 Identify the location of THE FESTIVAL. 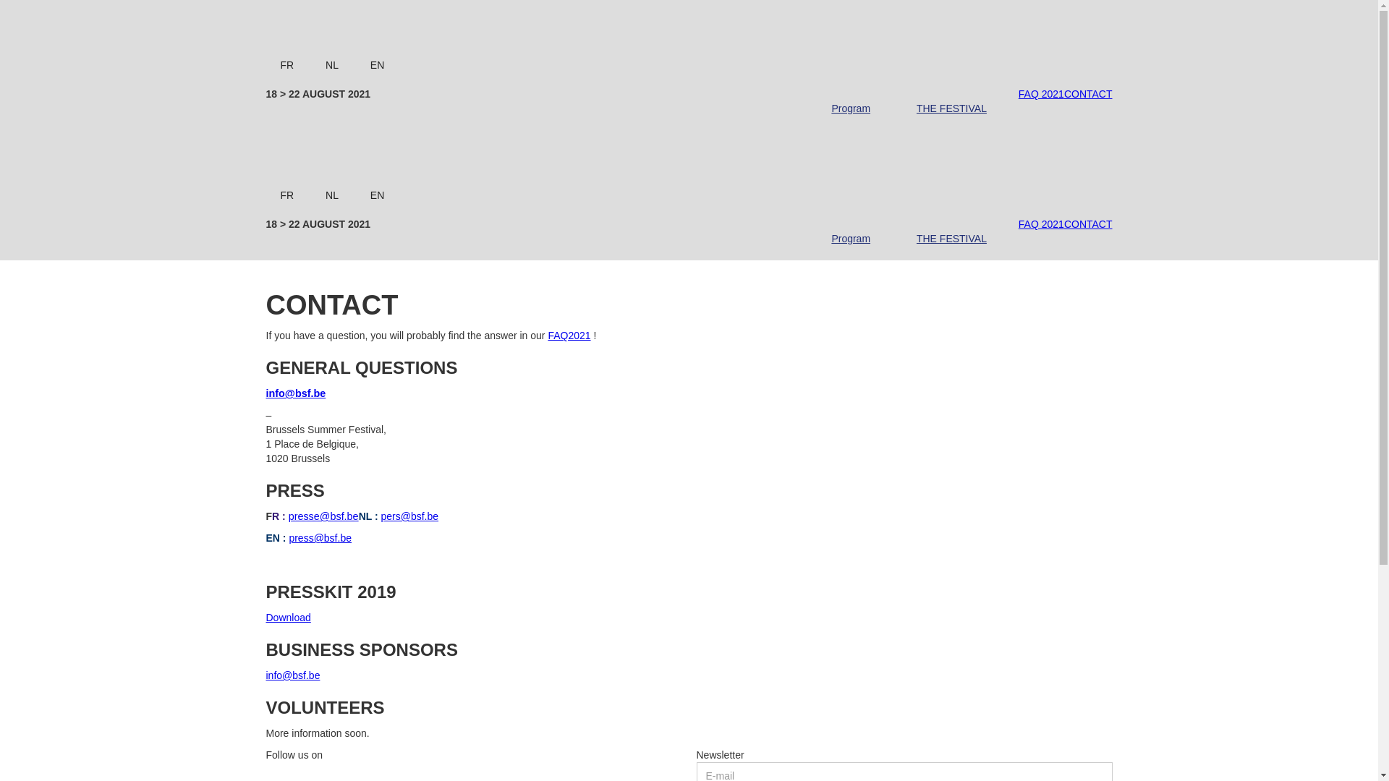
(952, 239).